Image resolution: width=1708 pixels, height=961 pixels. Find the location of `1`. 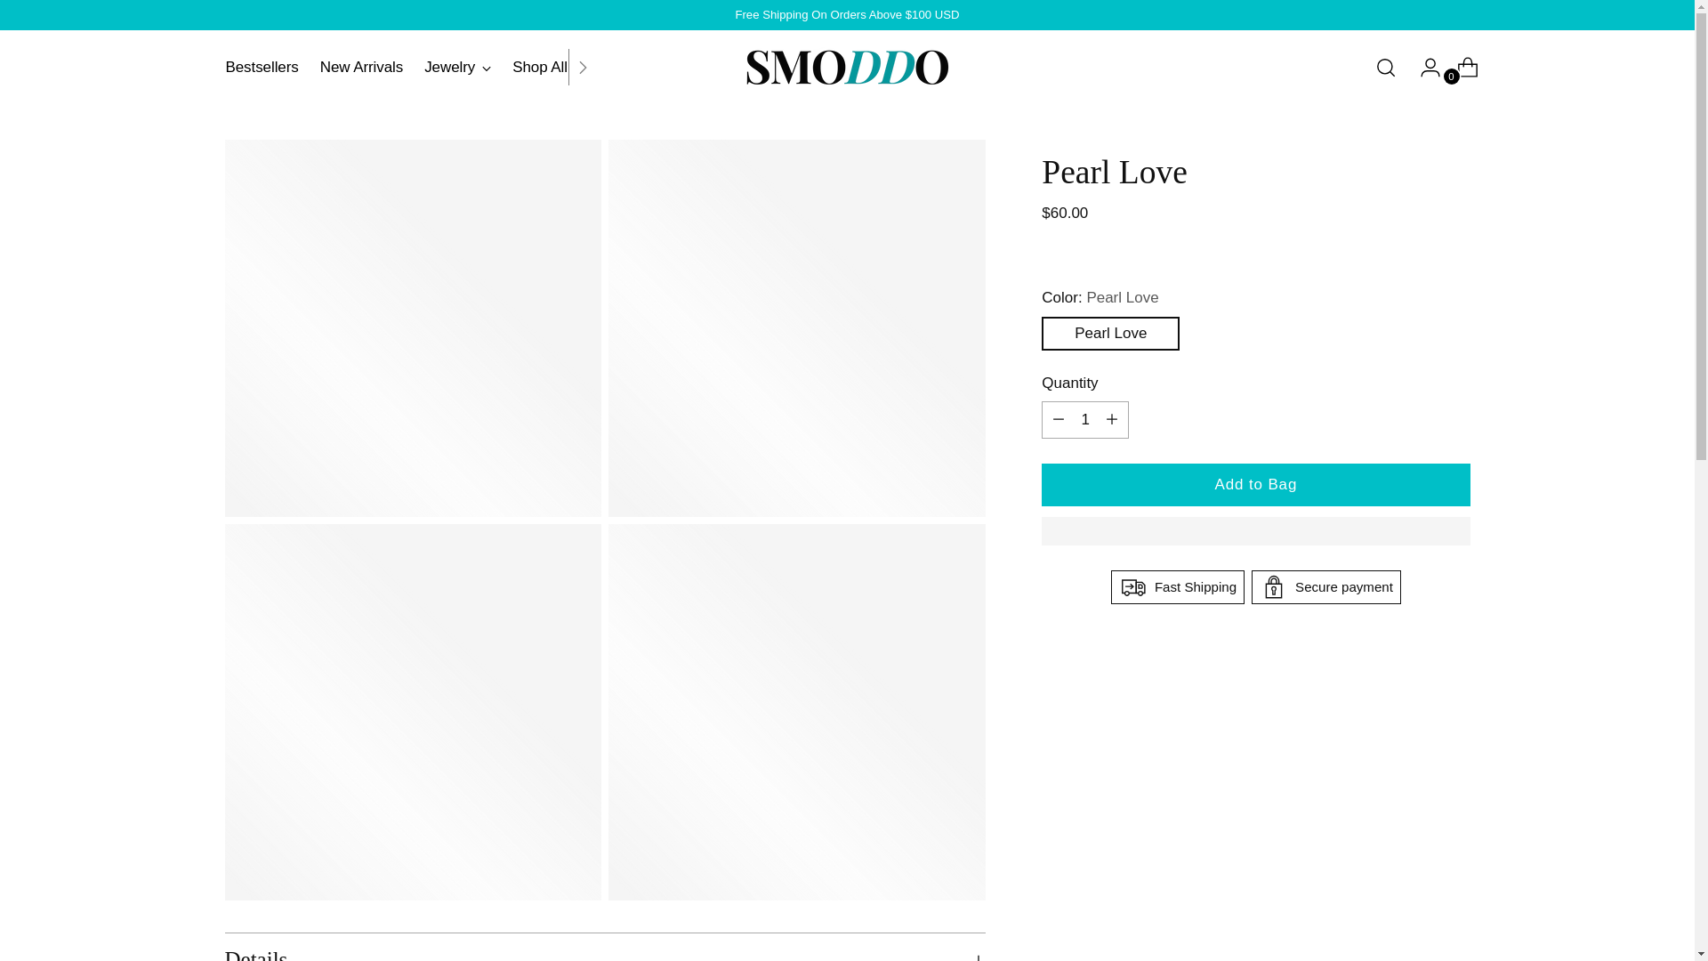

1 is located at coordinates (1085, 420).